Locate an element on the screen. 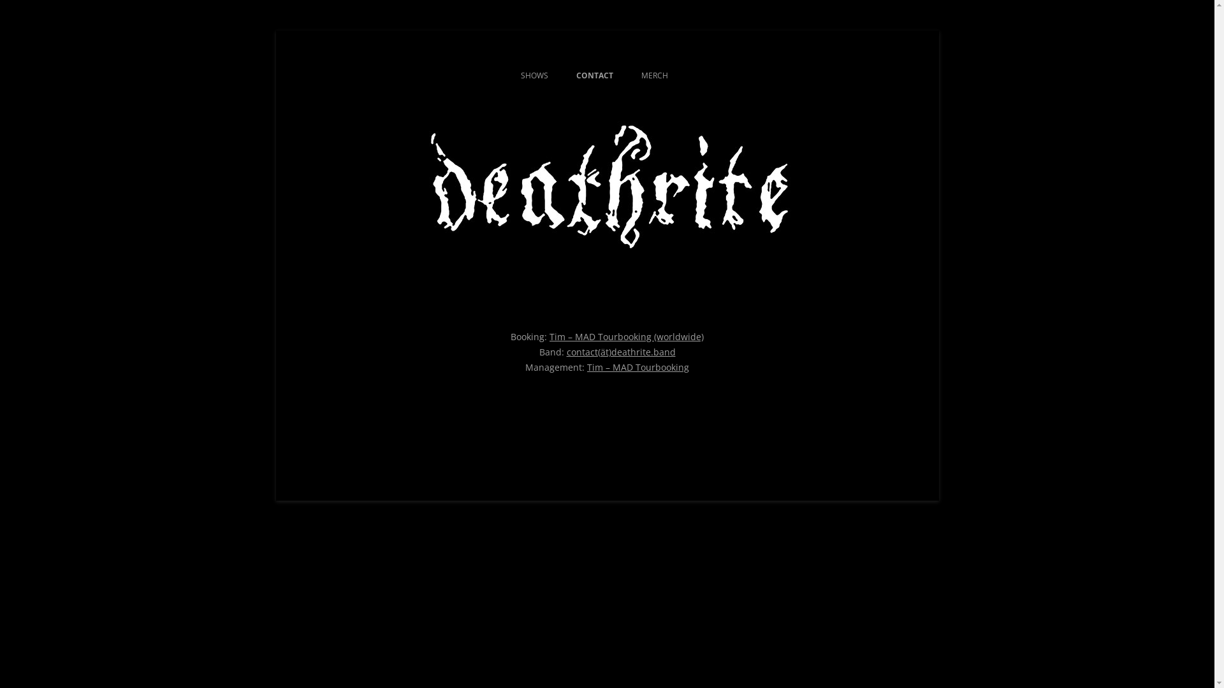 The height and width of the screenshot is (688, 1224). MERCH is located at coordinates (655, 76).